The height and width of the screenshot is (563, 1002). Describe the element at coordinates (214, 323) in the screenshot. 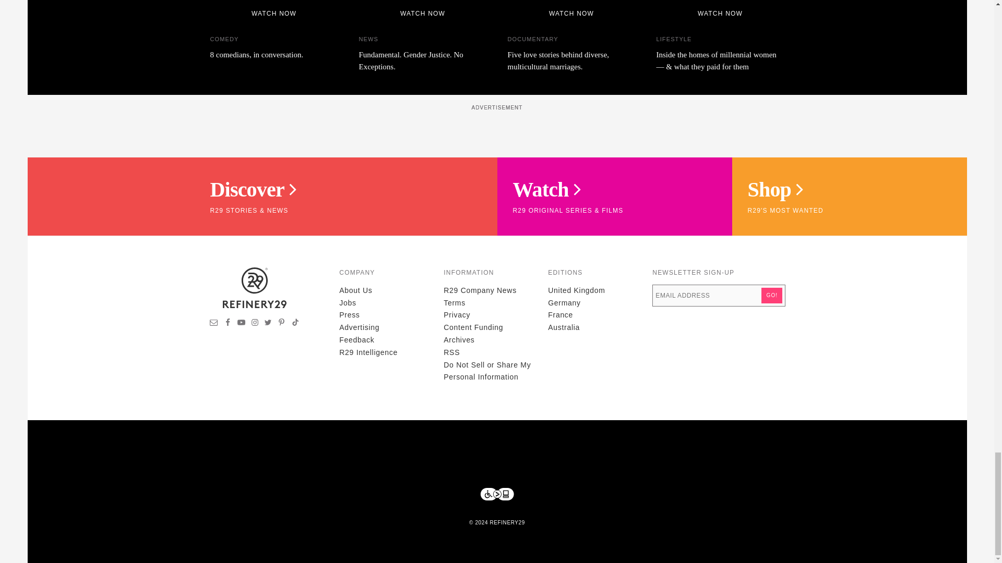

I see `Sign up for newsletters` at that location.